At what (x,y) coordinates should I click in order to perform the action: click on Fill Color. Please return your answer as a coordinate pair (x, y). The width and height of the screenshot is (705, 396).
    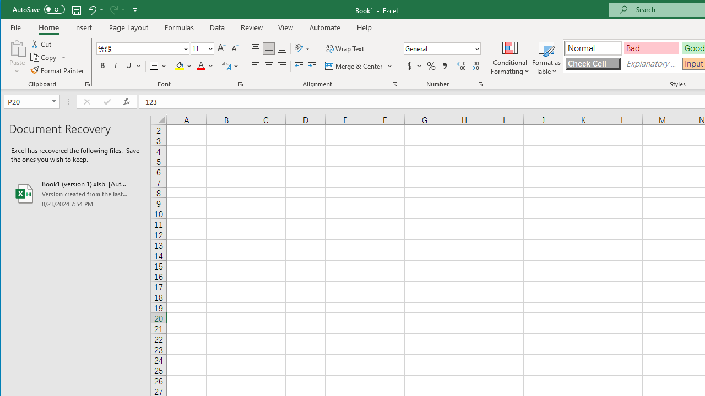
    Looking at the image, I should click on (183, 66).